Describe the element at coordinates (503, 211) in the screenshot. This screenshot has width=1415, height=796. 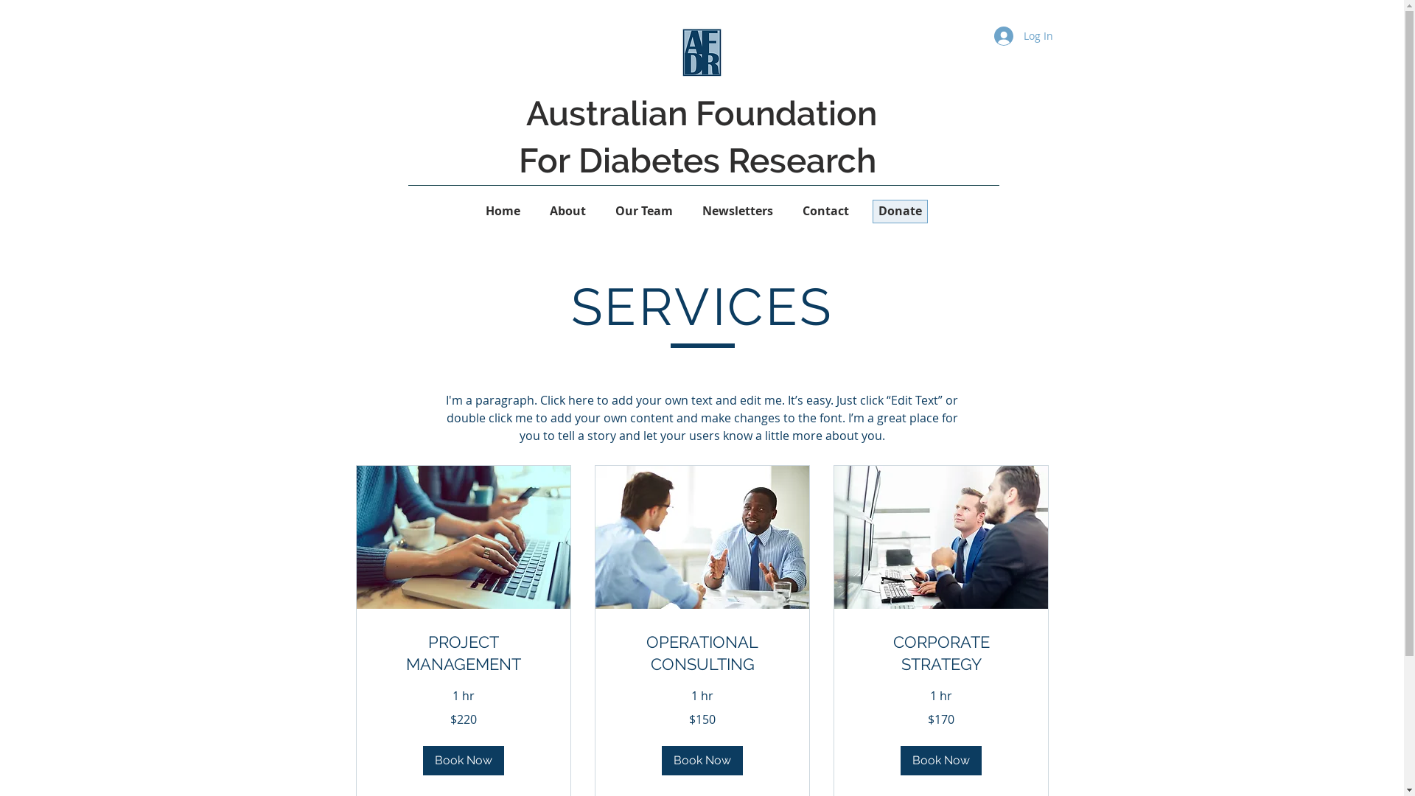
I see `Home` at that location.